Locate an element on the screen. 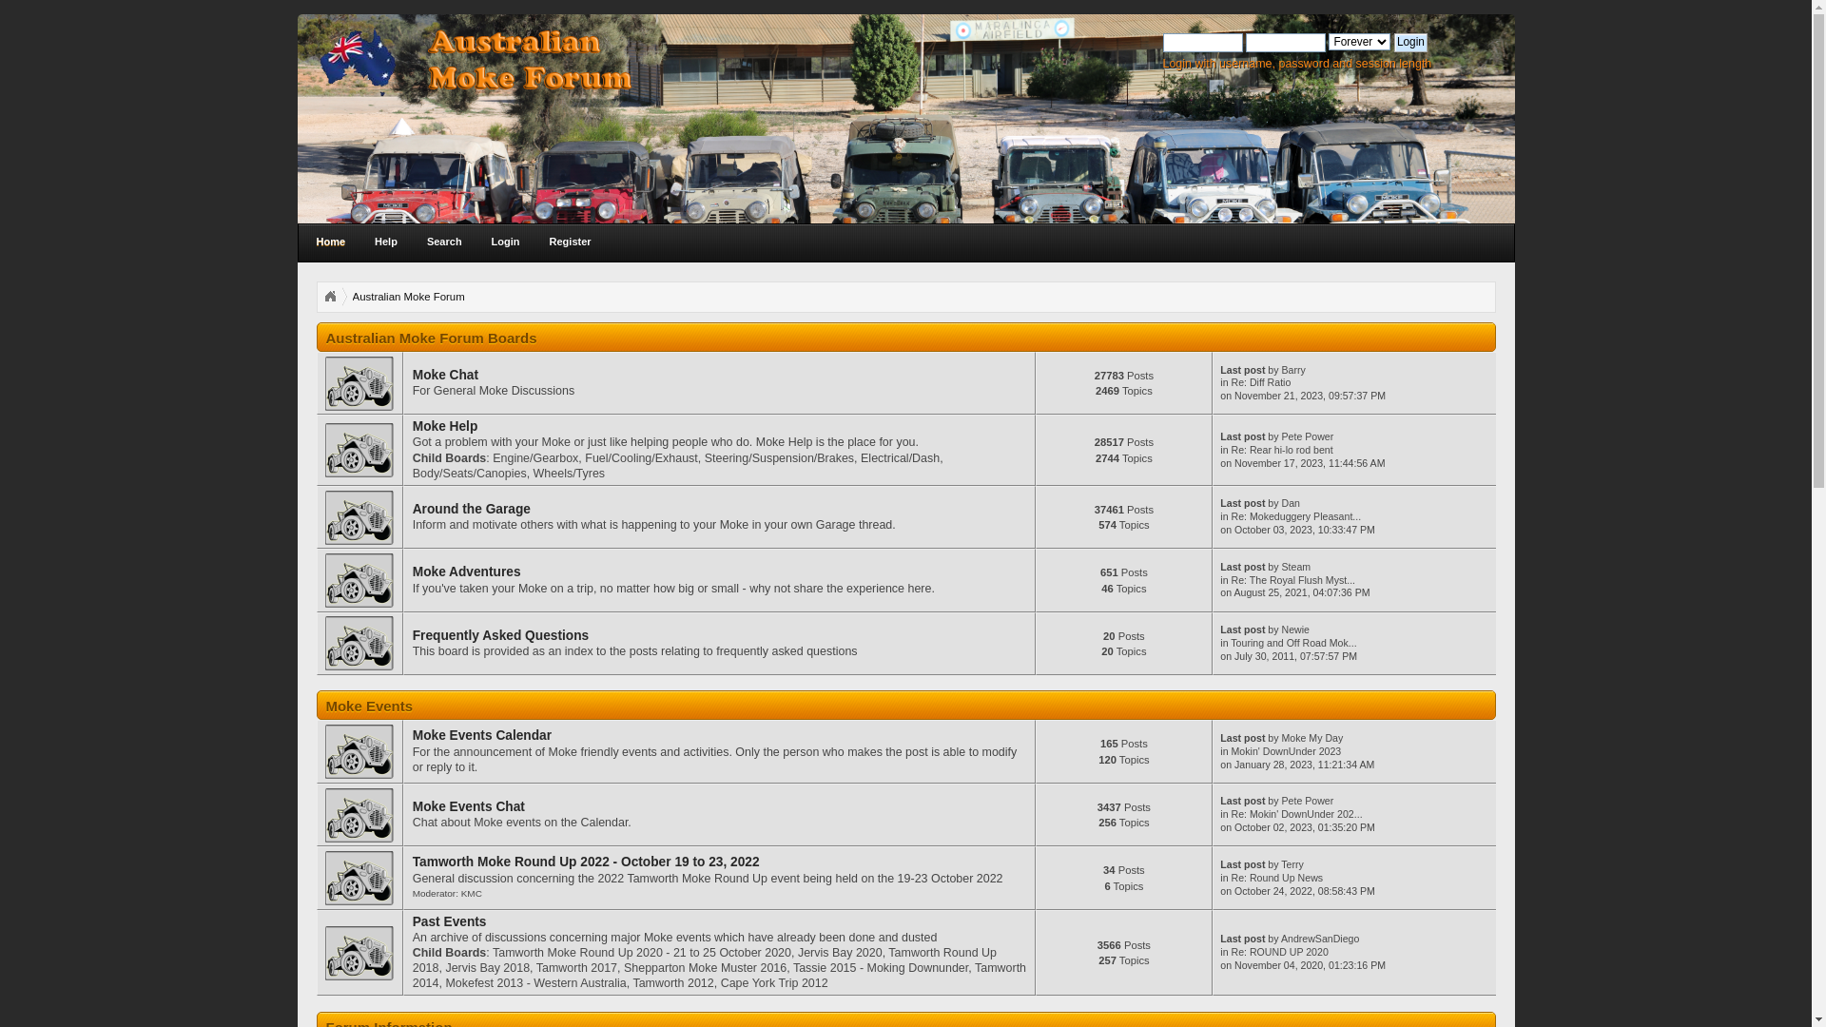 This screenshot has width=1826, height=1027. Australian Moke Forum is located at coordinates (408, 297).